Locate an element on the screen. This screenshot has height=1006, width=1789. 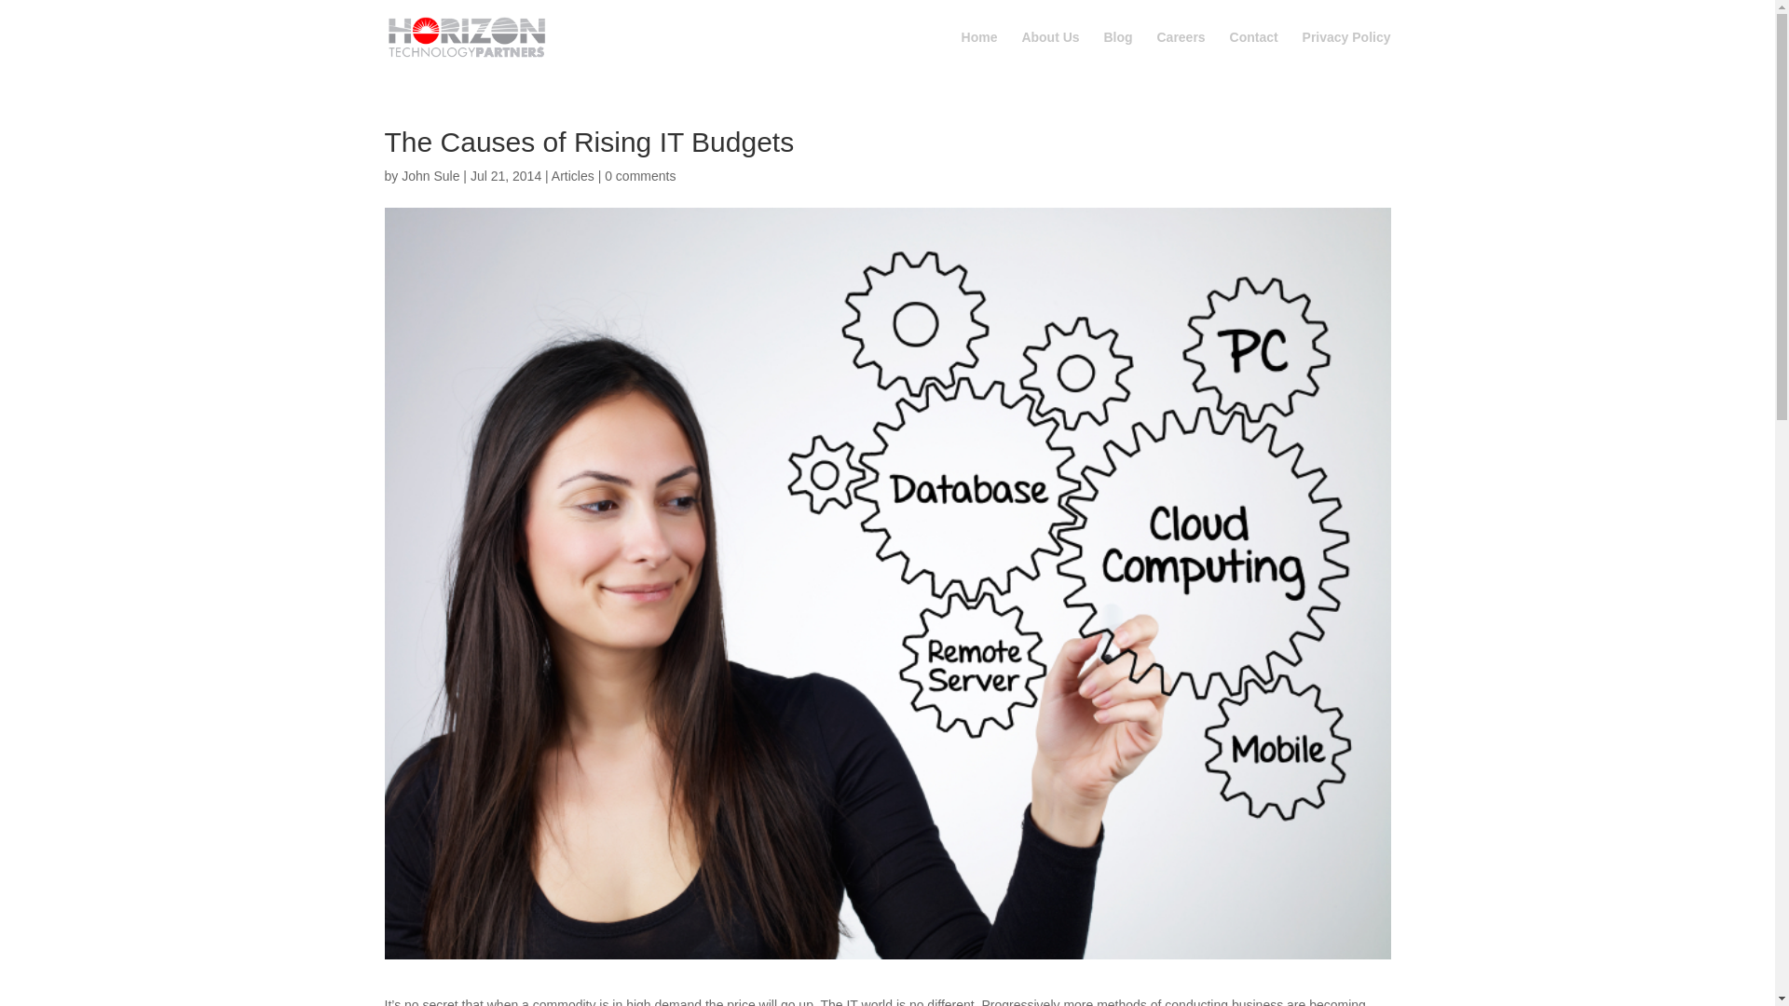
Articles is located at coordinates (572, 175).